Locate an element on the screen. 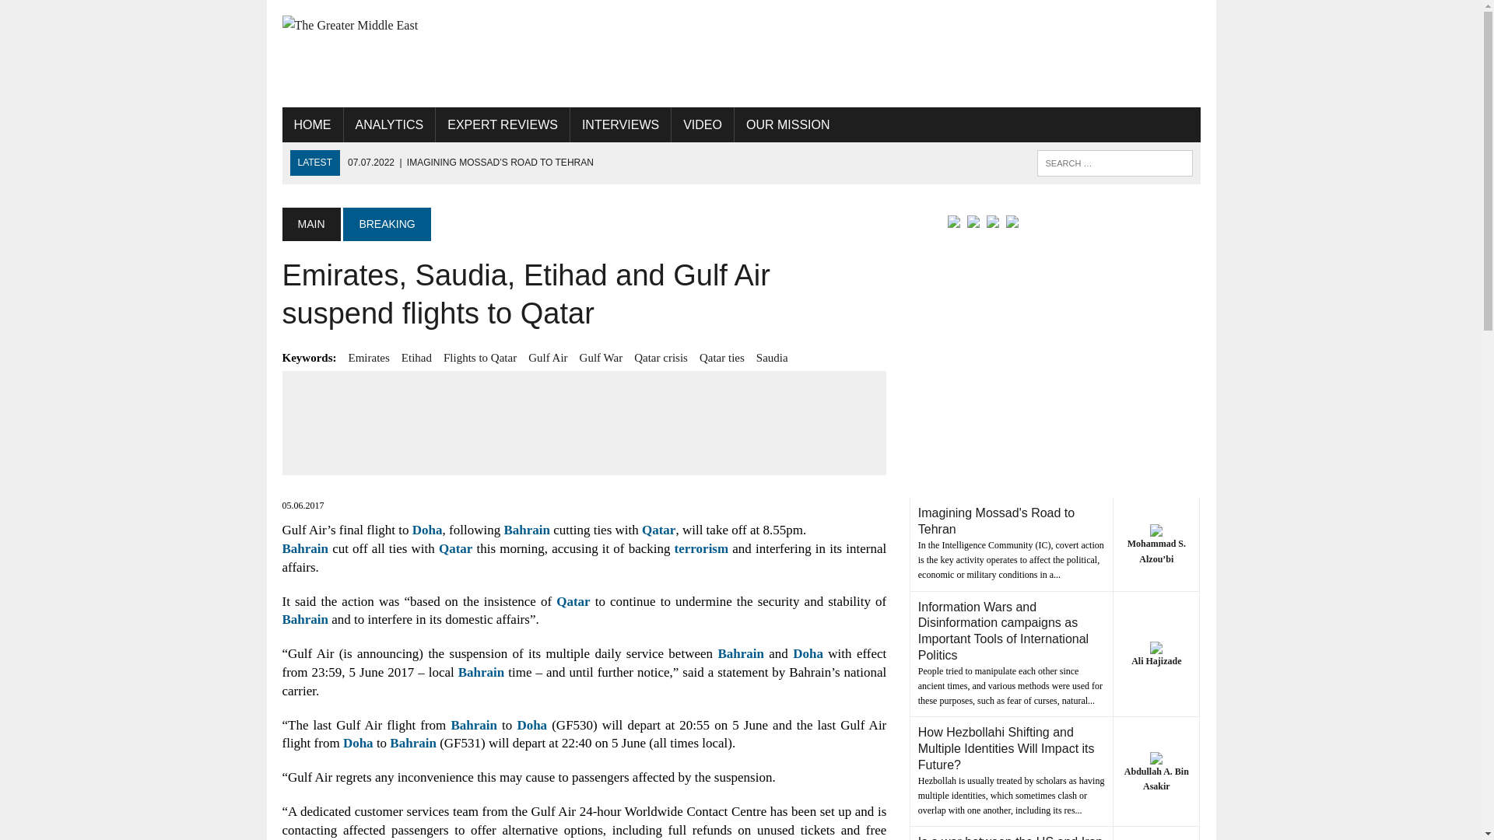 Image resolution: width=1494 pixels, height=840 pixels. Qatar crisis is located at coordinates (660, 358).